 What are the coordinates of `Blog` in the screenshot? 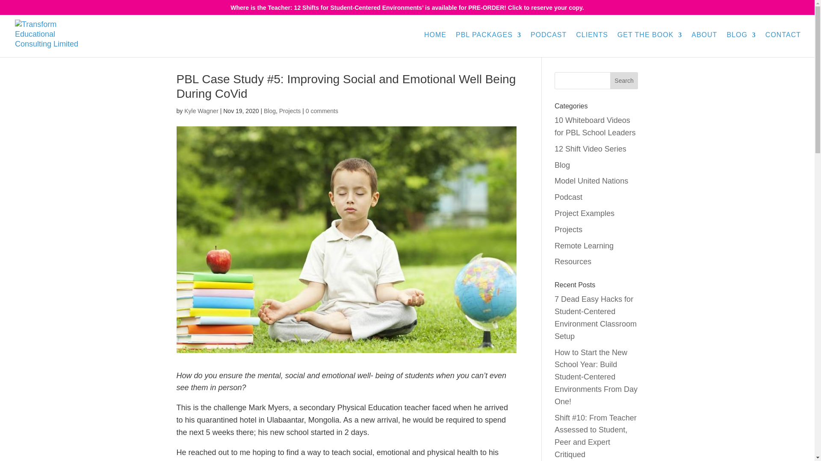 It's located at (269, 111).